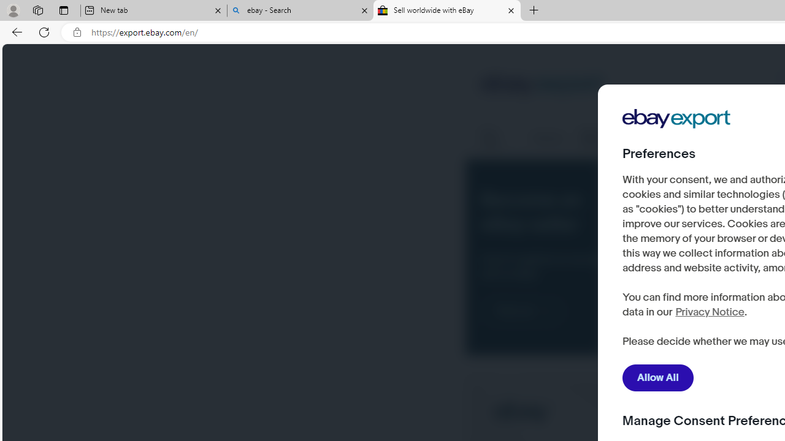  I want to click on Find out, so click(523, 311).